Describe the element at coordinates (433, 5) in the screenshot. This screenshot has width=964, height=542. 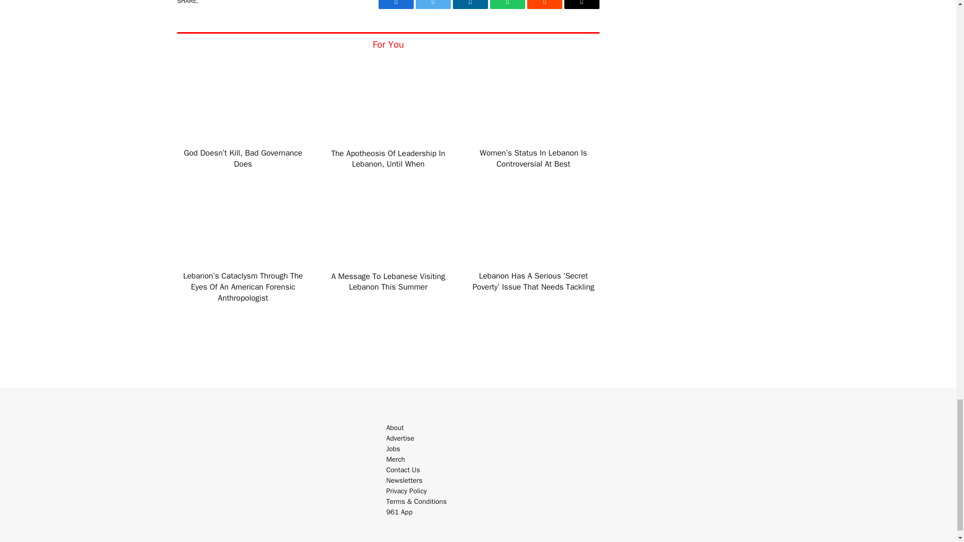
I see `Twitter` at that location.